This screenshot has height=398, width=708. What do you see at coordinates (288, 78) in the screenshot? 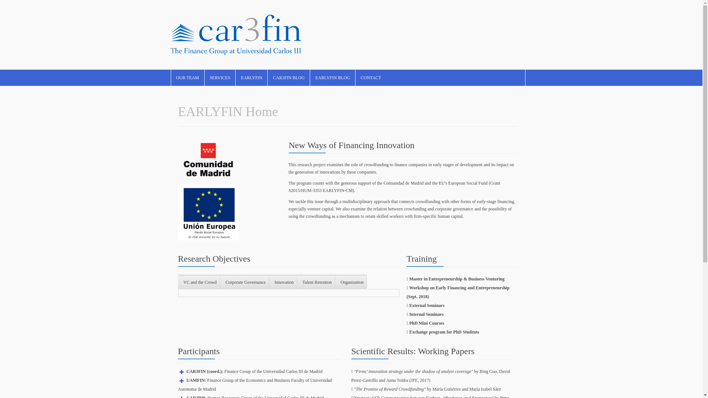
I see `CAR3FIN BLOG` at bounding box center [288, 78].